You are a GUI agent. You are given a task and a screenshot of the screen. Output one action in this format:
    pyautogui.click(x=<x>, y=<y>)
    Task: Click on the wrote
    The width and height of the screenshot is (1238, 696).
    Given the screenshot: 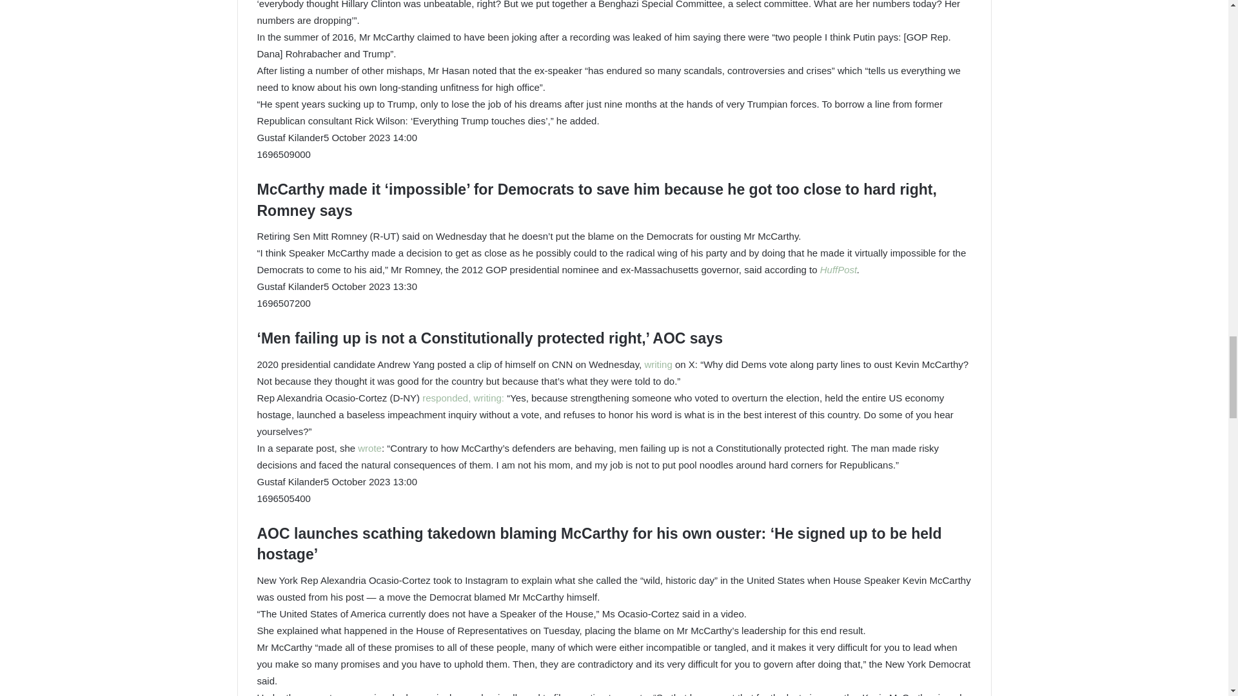 What is the action you would take?
    pyautogui.click(x=369, y=448)
    